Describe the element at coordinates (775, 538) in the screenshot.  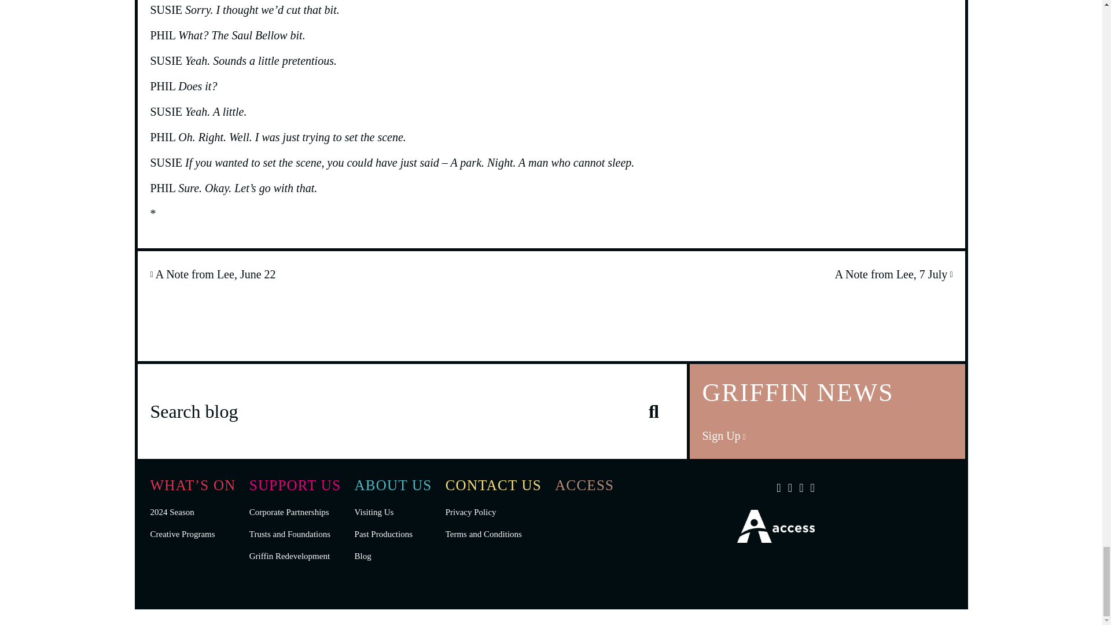
I see `Accessibility` at that location.